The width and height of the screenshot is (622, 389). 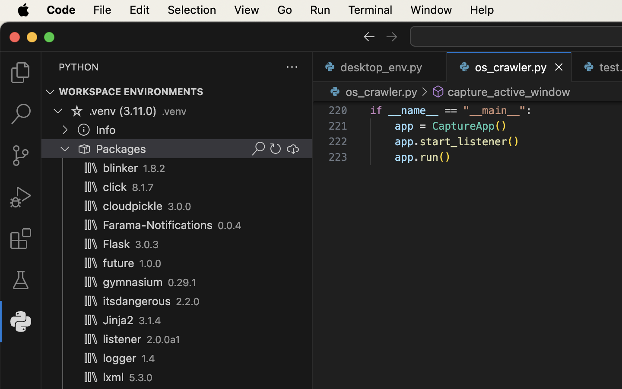 I want to click on listener, so click(x=122, y=339).